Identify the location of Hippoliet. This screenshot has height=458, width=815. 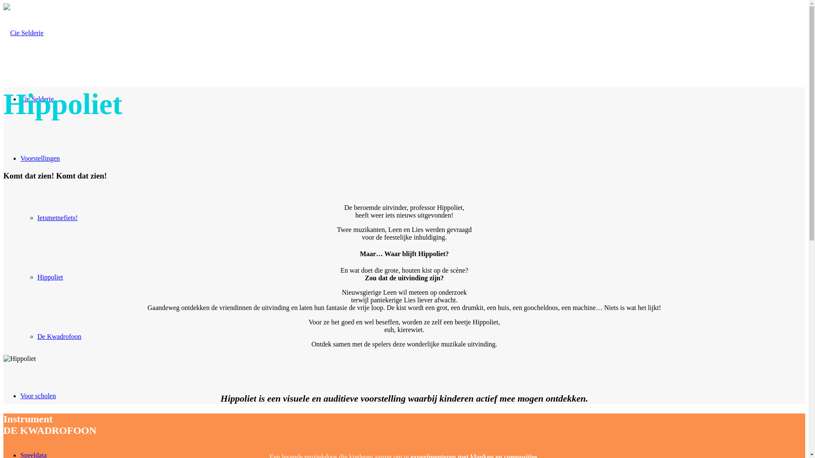
(20, 359).